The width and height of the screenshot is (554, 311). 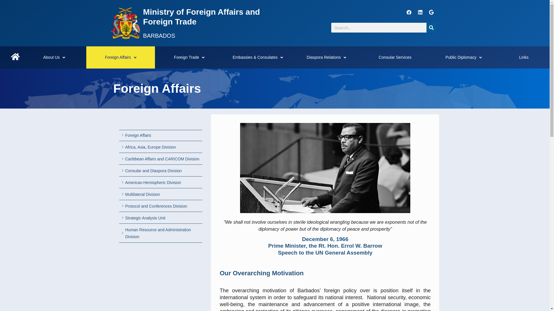 I want to click on Foreign Affairs, so click(x=160, y=135).